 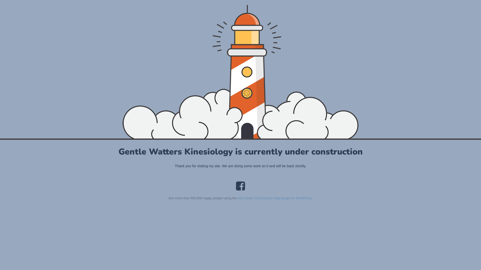 What do you see at coordinates (241, 72) in the screenshot?
I see `Lighthouse` at bounding box center [241, 72].